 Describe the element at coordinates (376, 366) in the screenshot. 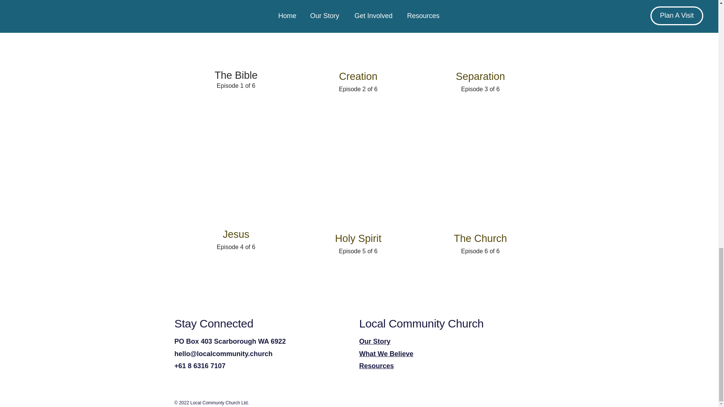

I see `Resources` at that location.